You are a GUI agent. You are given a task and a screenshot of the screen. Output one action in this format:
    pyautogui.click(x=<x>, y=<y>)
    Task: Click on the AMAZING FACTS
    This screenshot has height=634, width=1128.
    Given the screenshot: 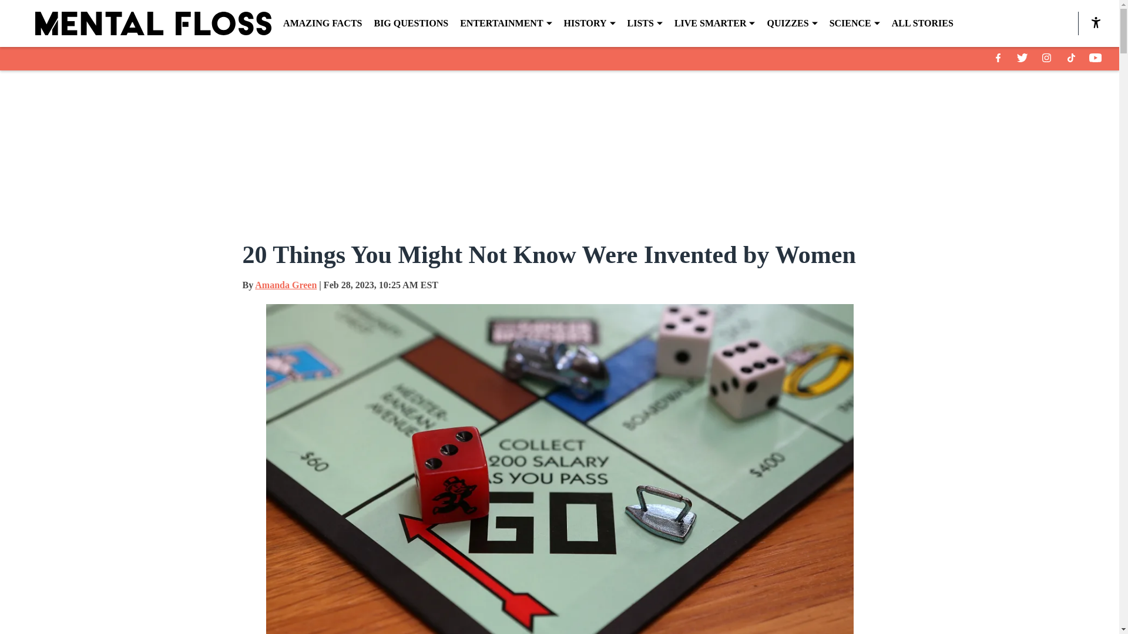 What is the action you would take?
    pyautogui.click(x=322, y=23)
    